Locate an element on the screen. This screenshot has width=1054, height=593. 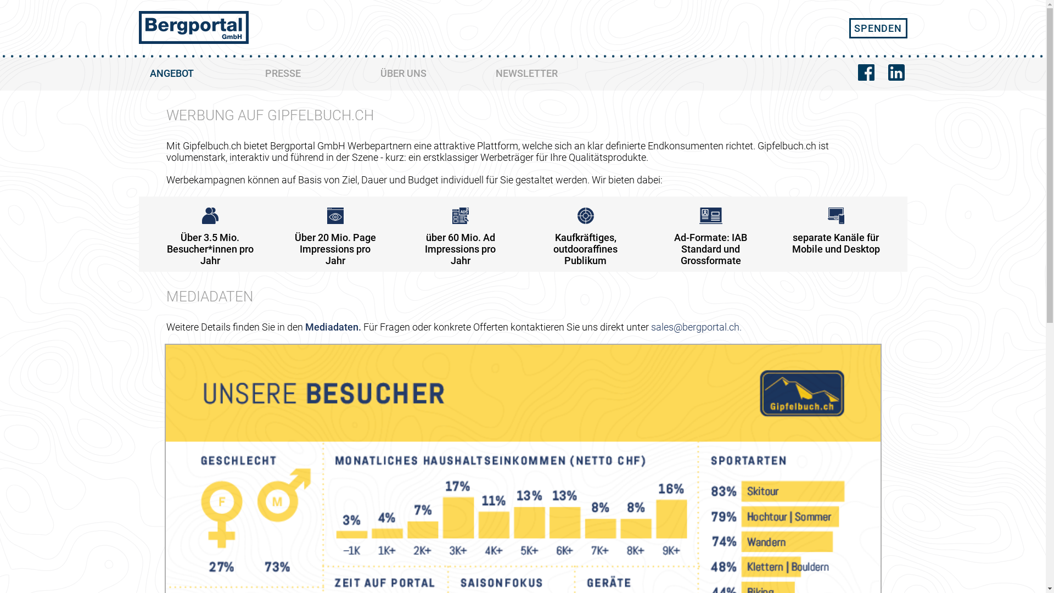
Mediadaten. is located at coordinates (333, 327).